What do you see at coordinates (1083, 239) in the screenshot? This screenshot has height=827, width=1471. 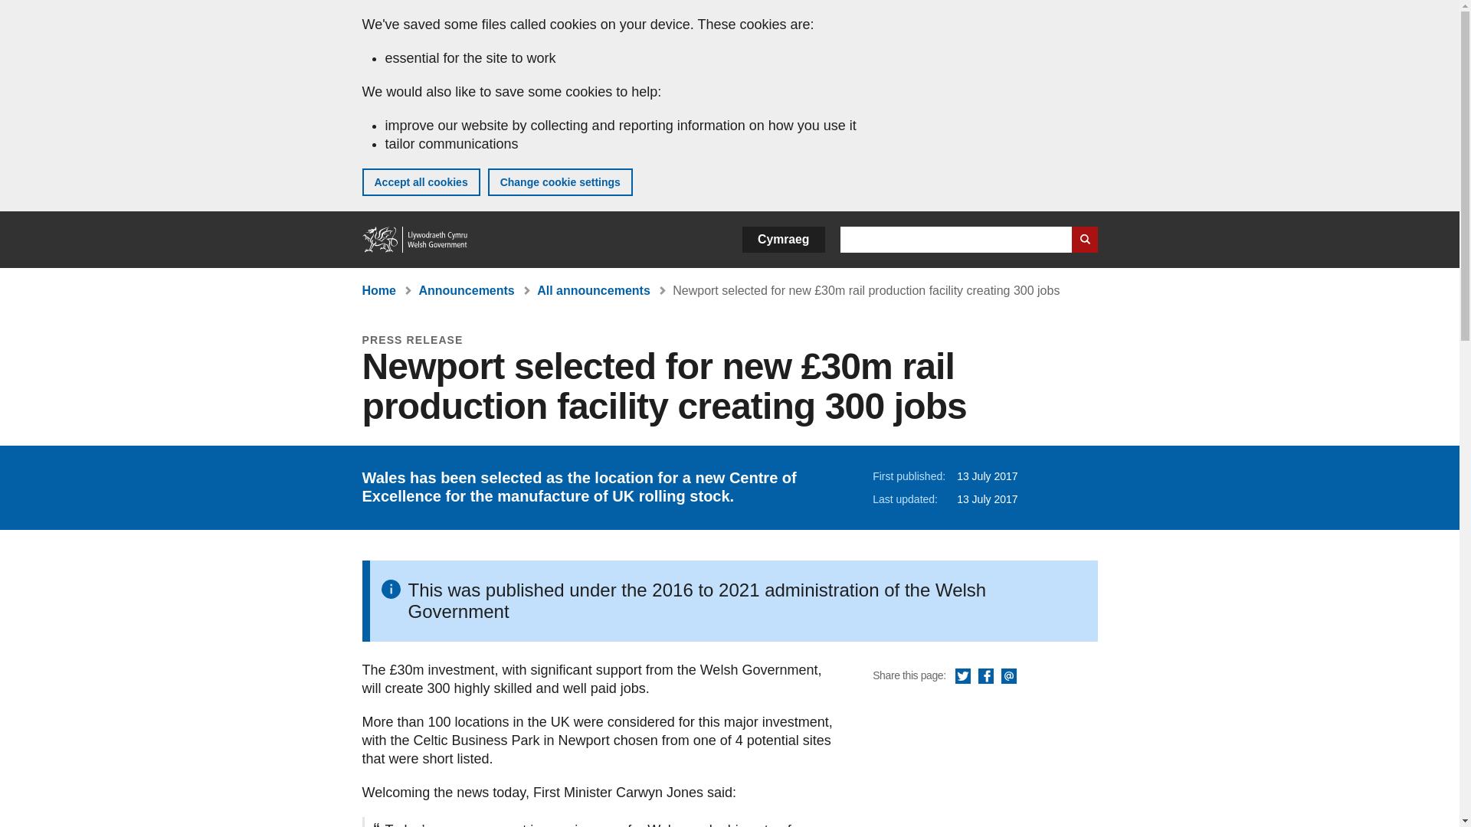 I see `Search website` at bounding box center [1083, 239].